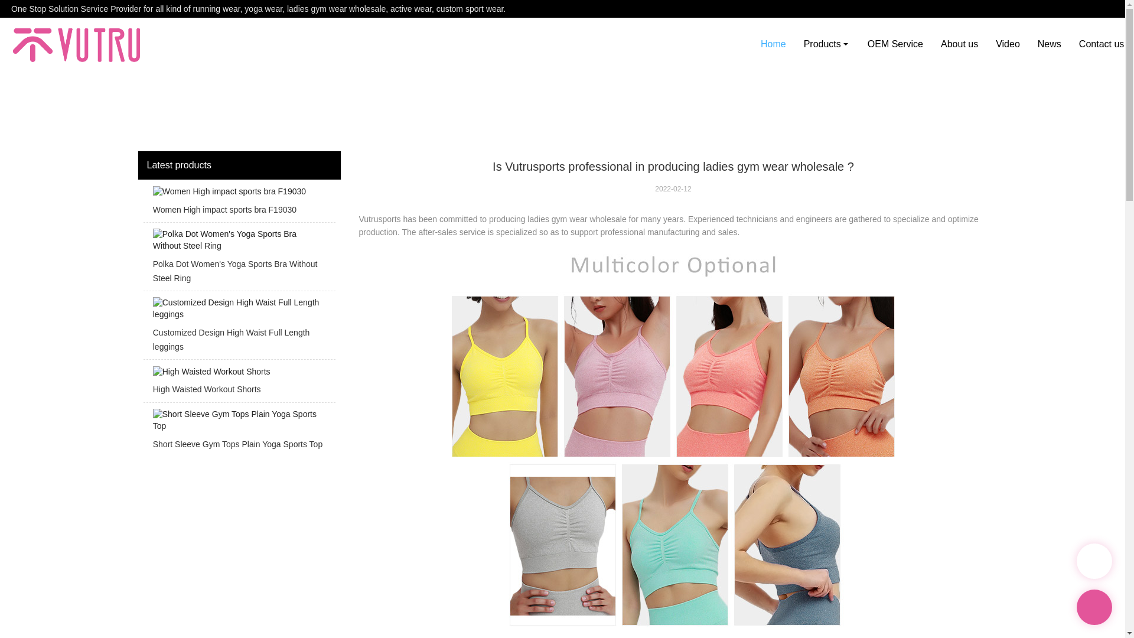  Describe the element at coordinates (239, 328) in the screenshot. I see `Customized Design High Waist Full Length leggings` at that location.